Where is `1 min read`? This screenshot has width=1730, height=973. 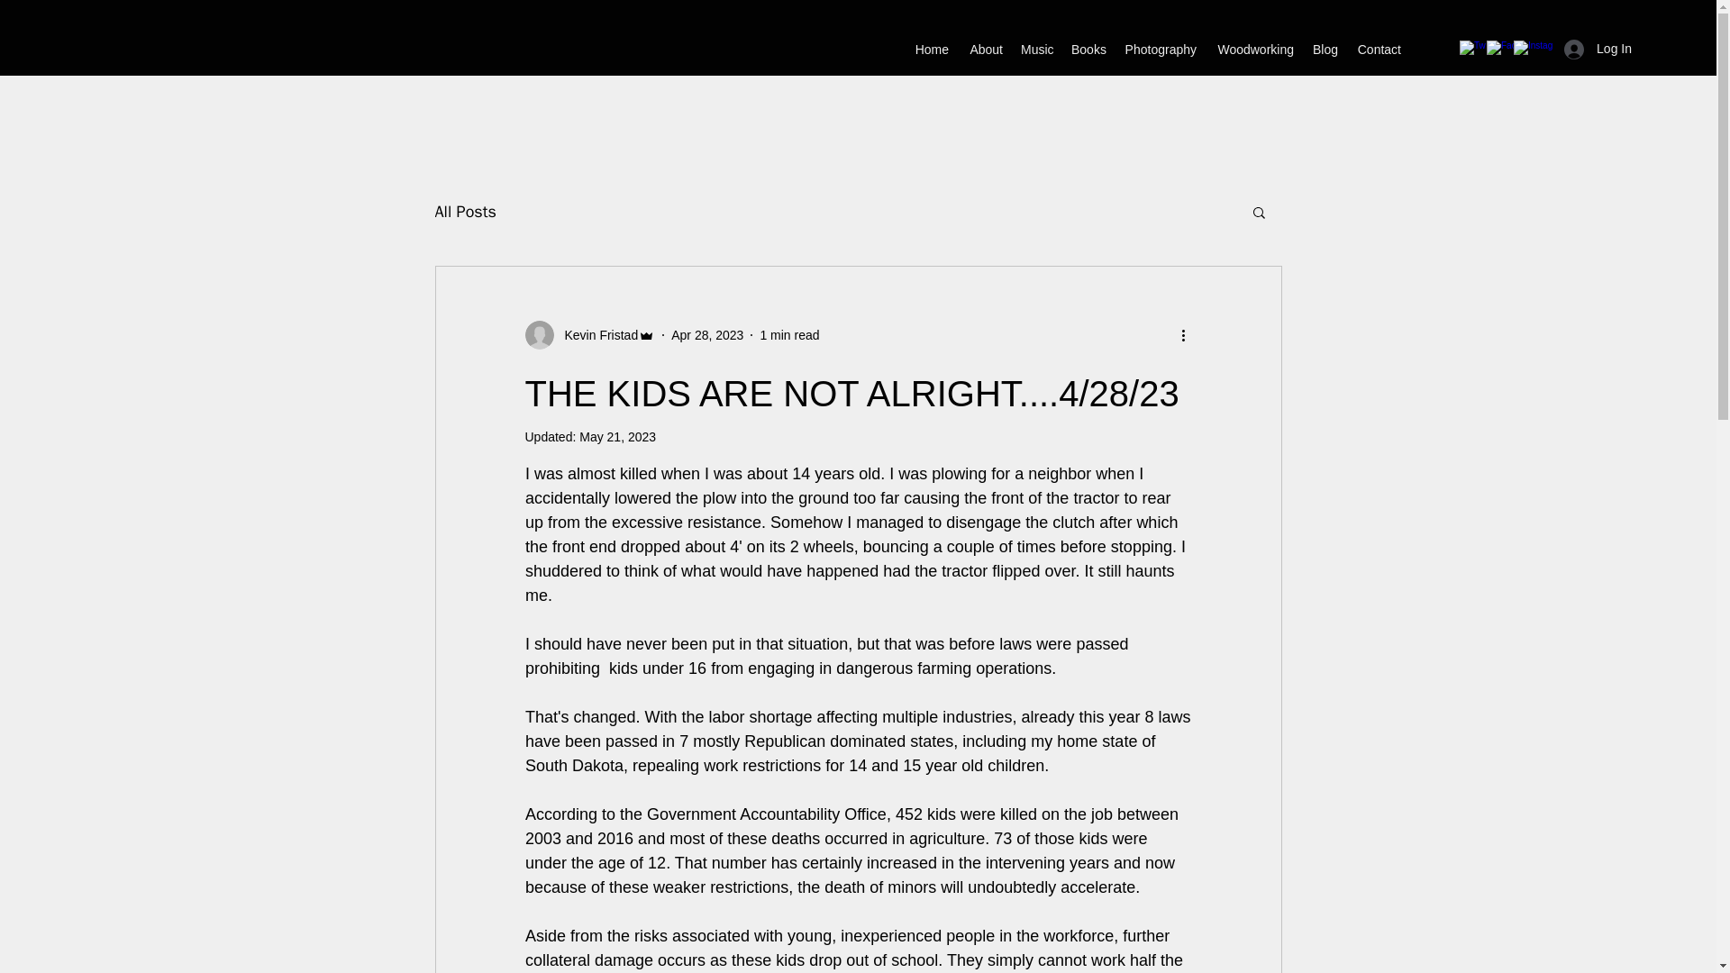 1 min read is located at coordinates (788, 335).